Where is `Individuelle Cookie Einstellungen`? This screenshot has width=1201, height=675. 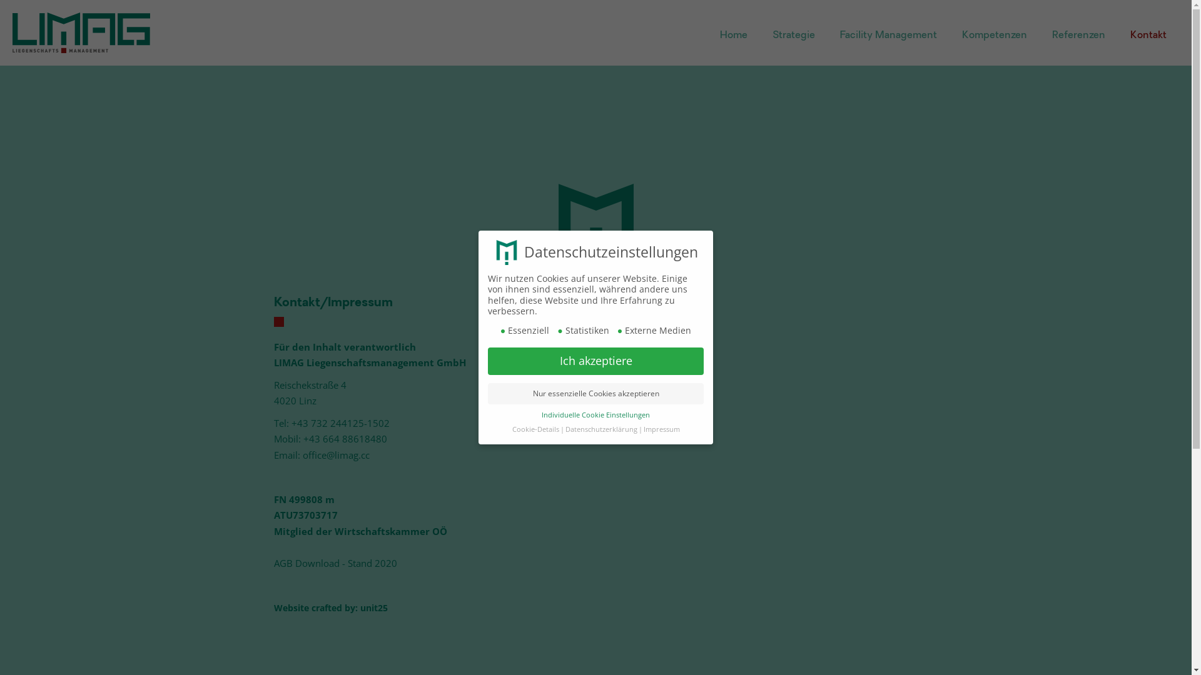 Individuelle Cookie Einstellungen is located at coordinates (595, 415).